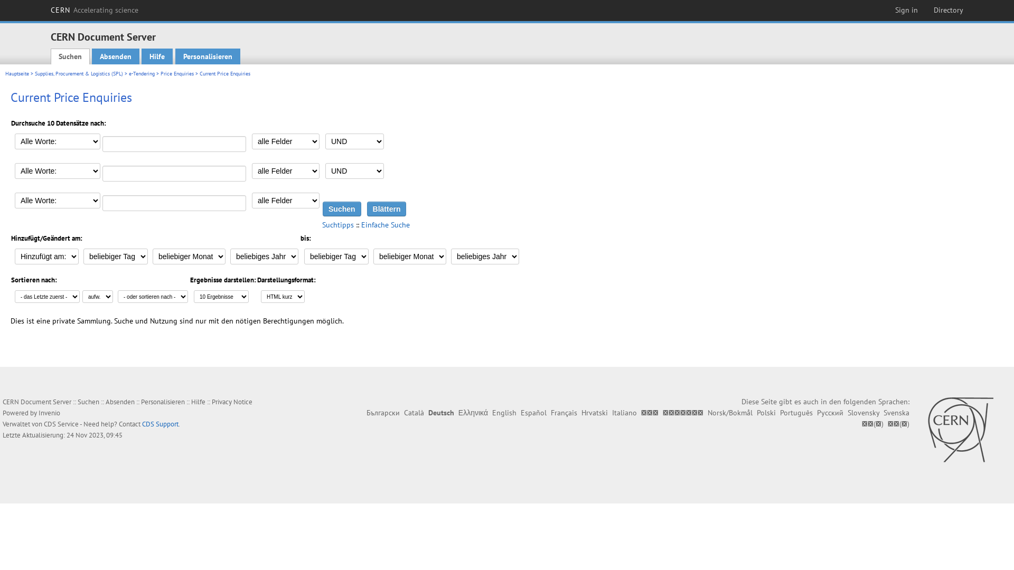  I want to click on Privacy Notice, so click(232, 402).